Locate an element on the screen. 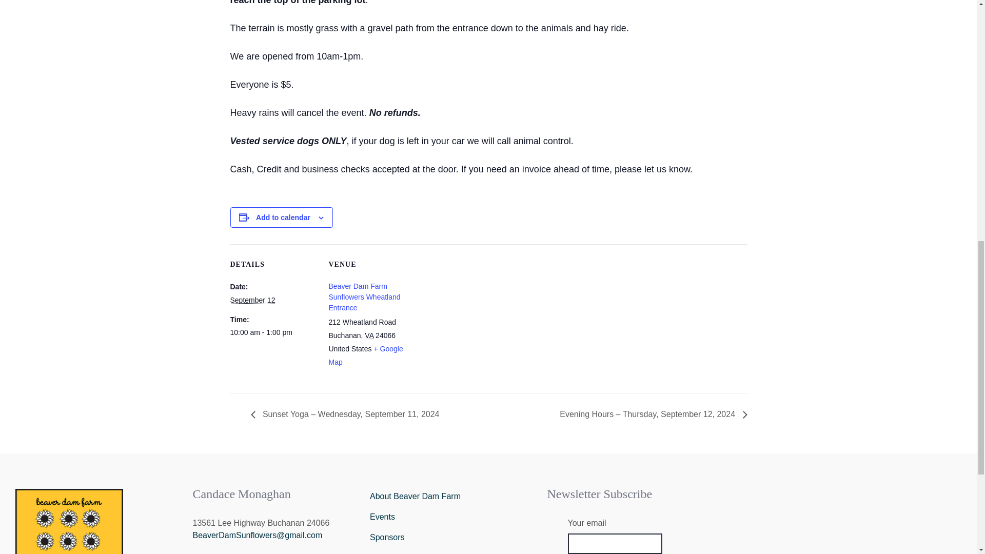 Image resolution: width=985 pixels, height=554 pixels. About Beaver Dam Farm is located at coordinates (450, 497).